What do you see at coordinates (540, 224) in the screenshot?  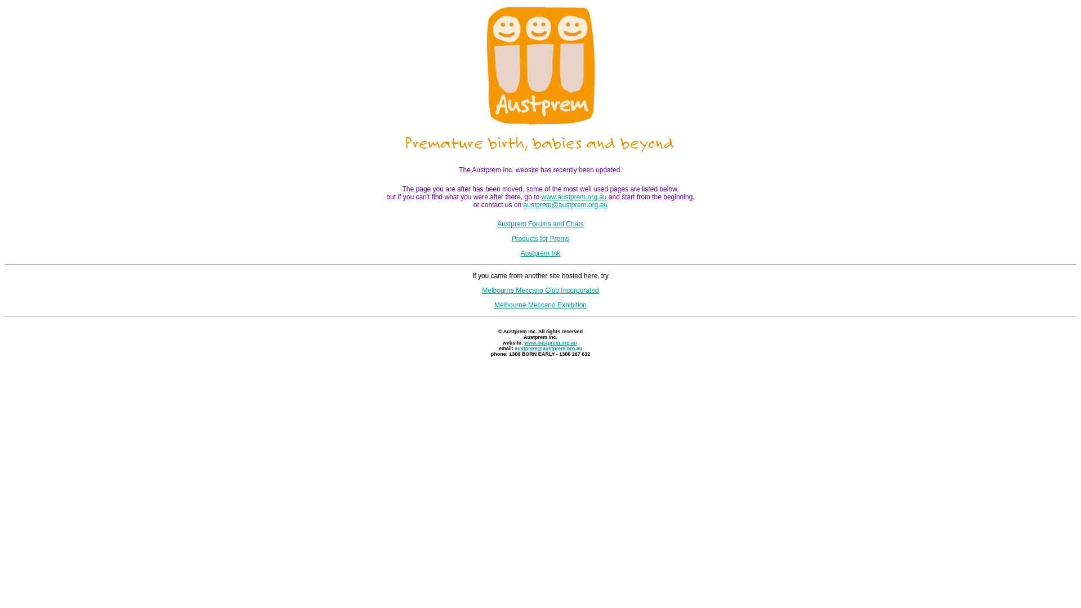 I see `Austprem Forums and Chats` at bounding box center [540, 224].